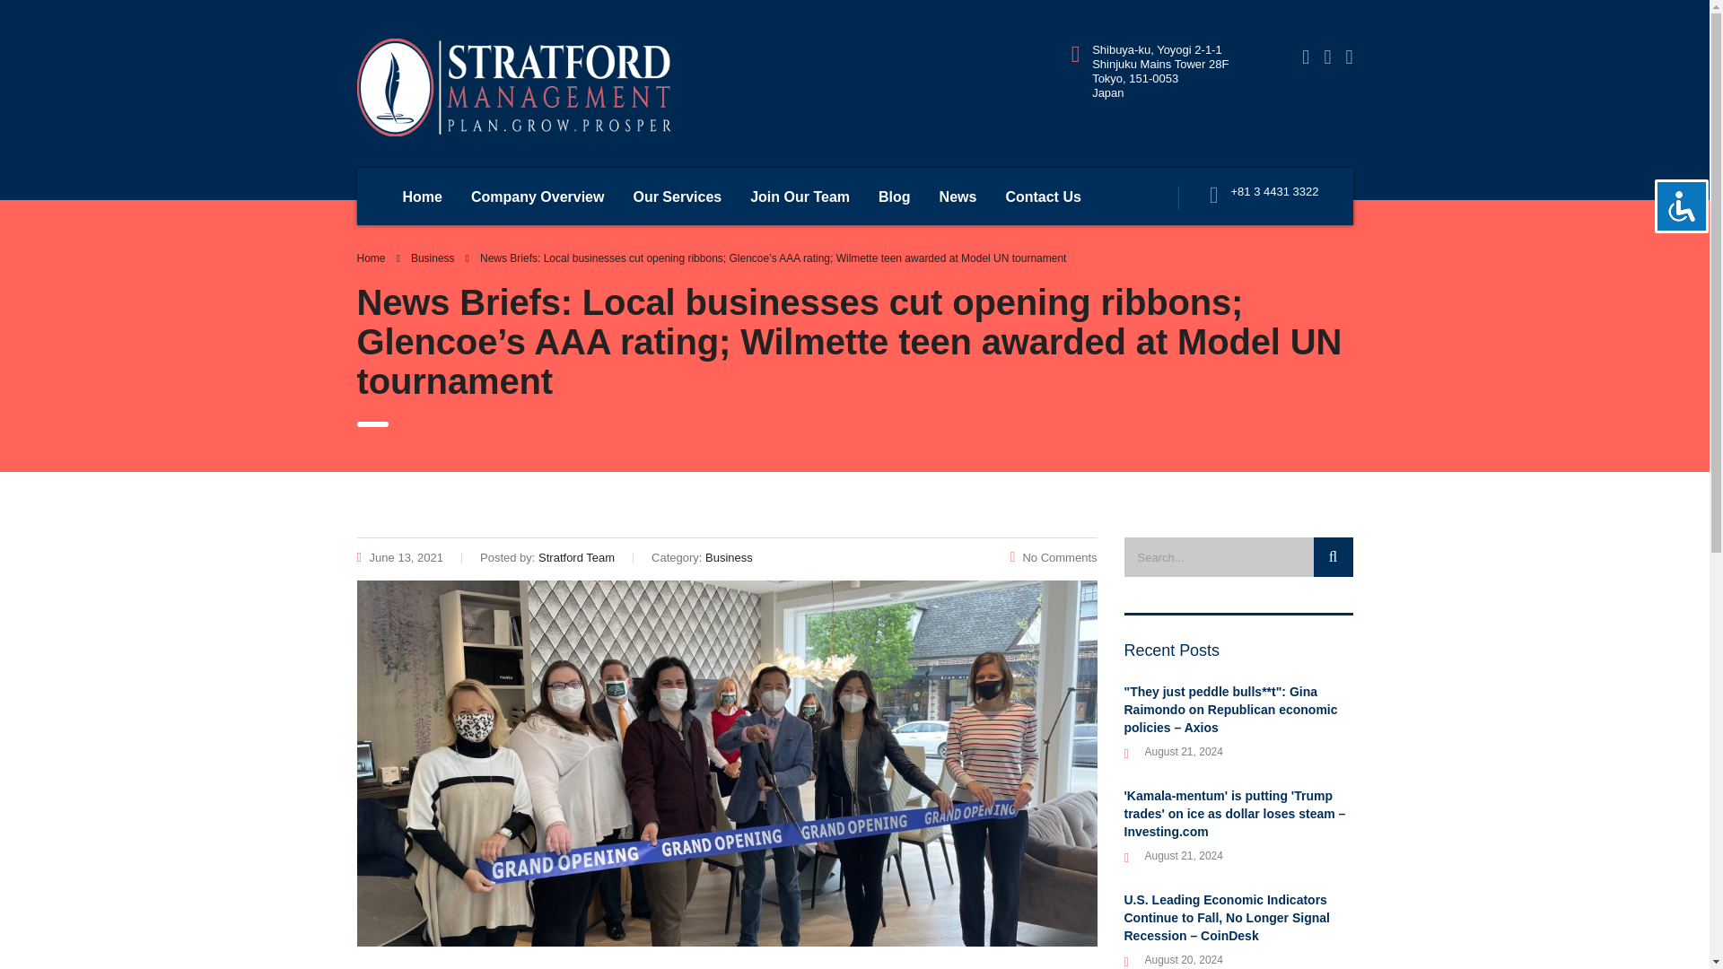 The image size is (1723, 969). Describe the element at coordinates (422, 196) in the screenshot. I see `Home` at that location.